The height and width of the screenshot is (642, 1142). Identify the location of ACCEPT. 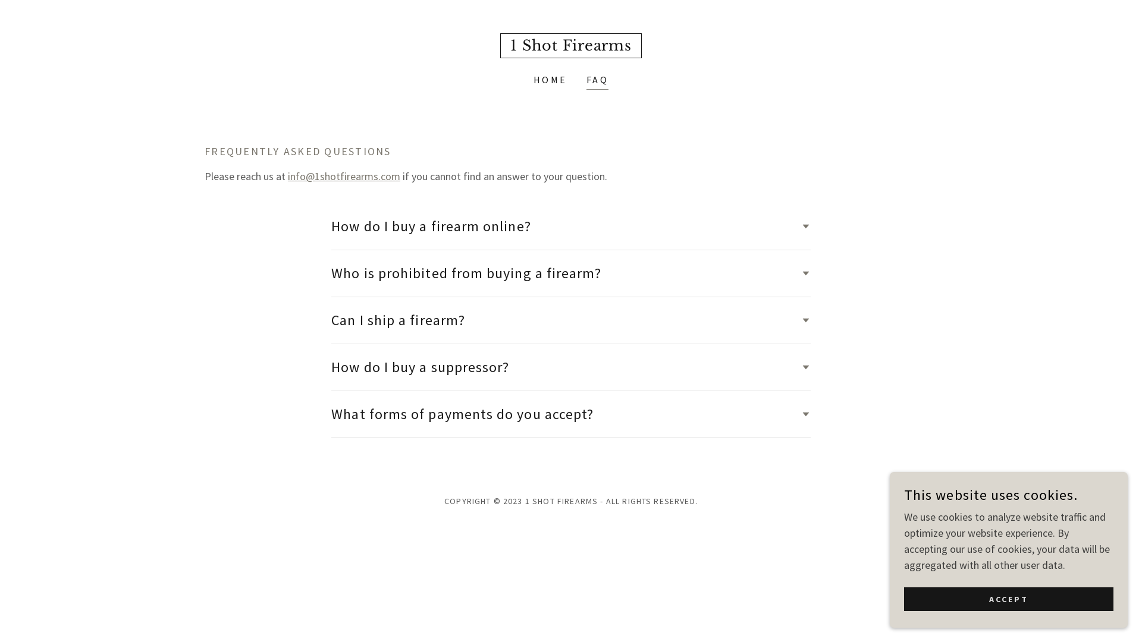
(1009, 599).